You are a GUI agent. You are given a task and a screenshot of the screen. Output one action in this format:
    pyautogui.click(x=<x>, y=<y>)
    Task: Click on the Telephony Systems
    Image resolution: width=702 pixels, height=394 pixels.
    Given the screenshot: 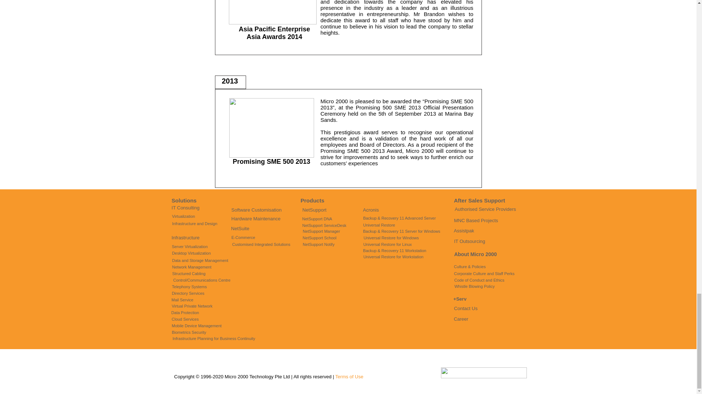 What is the action you would take?
    pyautogui.click(x=189, y=287)
    